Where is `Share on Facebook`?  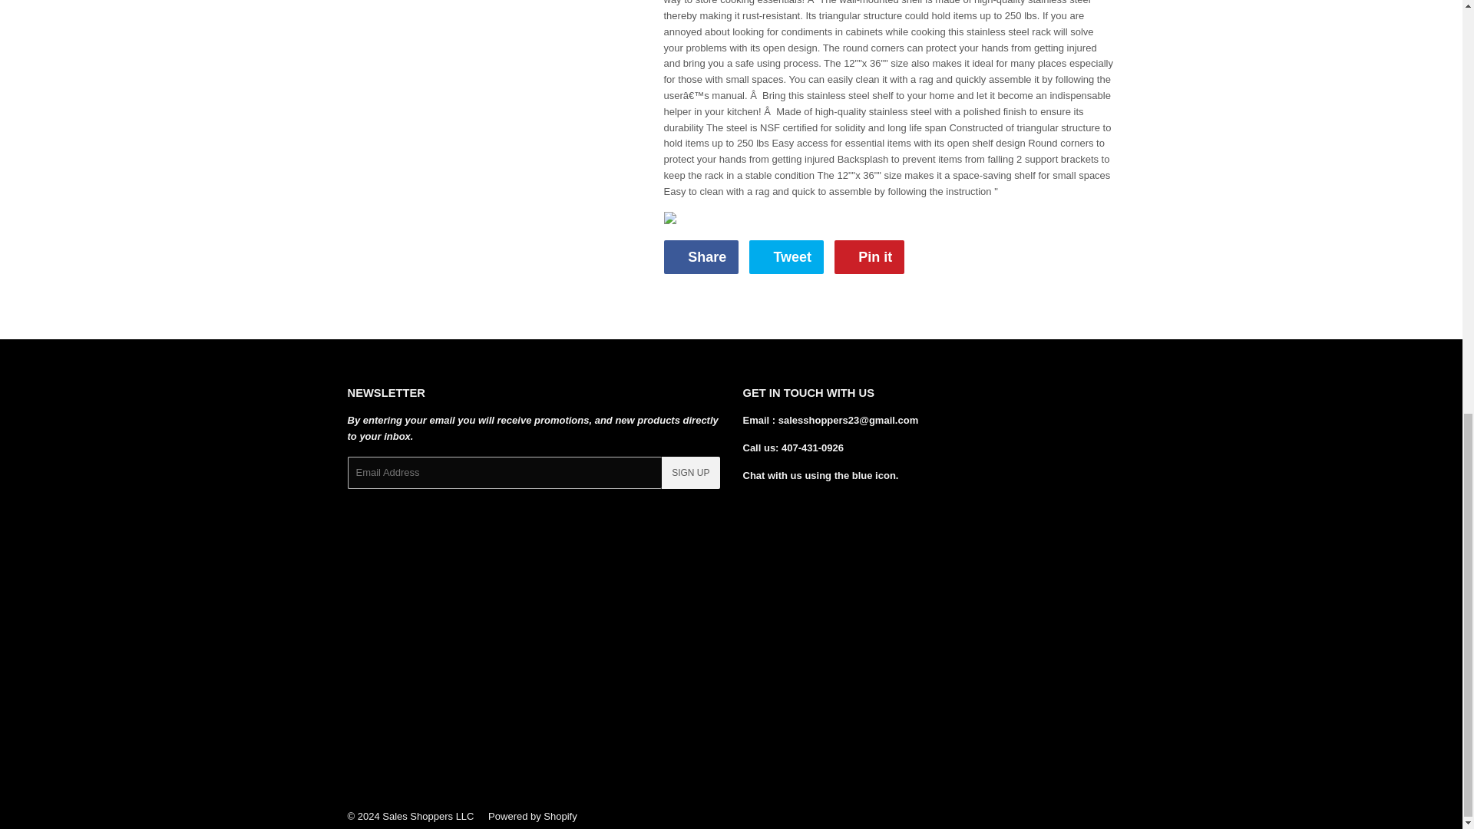 Share on Facebook is located at coordinates (700, 257).